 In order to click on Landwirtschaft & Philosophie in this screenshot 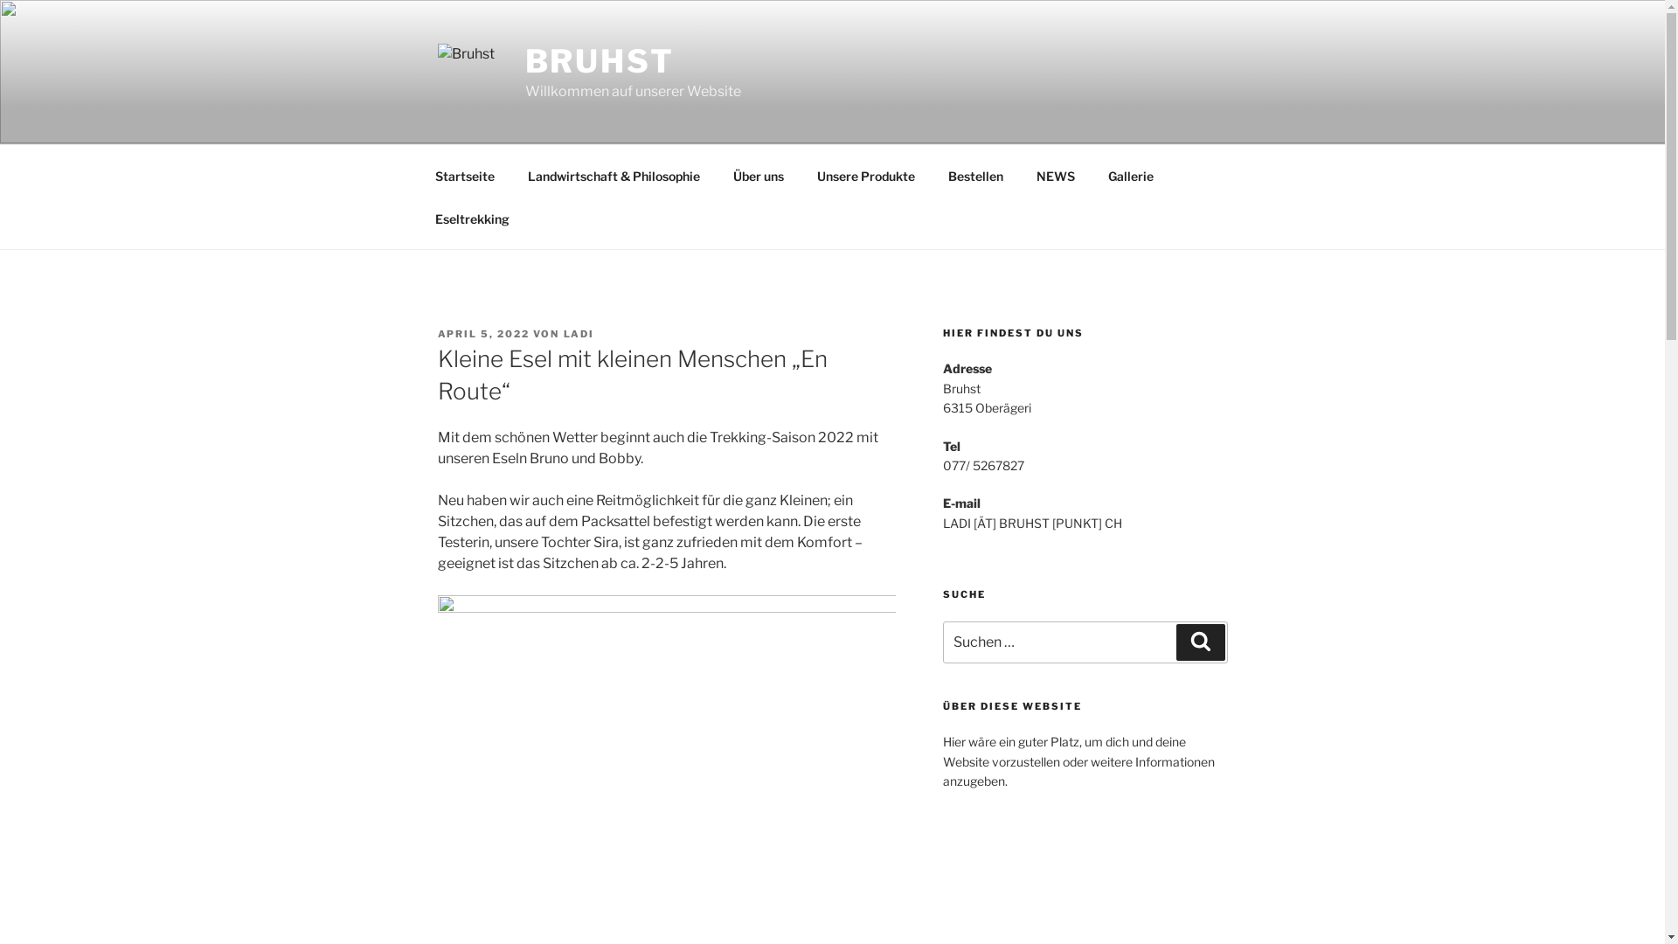, I will do `click(614, 175)`.